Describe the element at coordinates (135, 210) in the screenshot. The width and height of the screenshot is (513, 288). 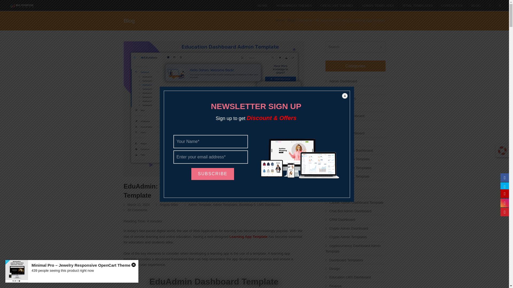
I see `20 Comments` at that location.